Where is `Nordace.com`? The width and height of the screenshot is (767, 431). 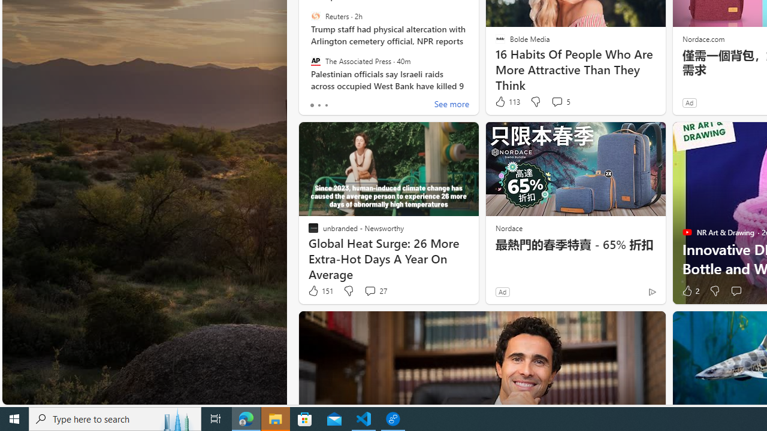
Nordace.com is located at coordinates (703, 38).